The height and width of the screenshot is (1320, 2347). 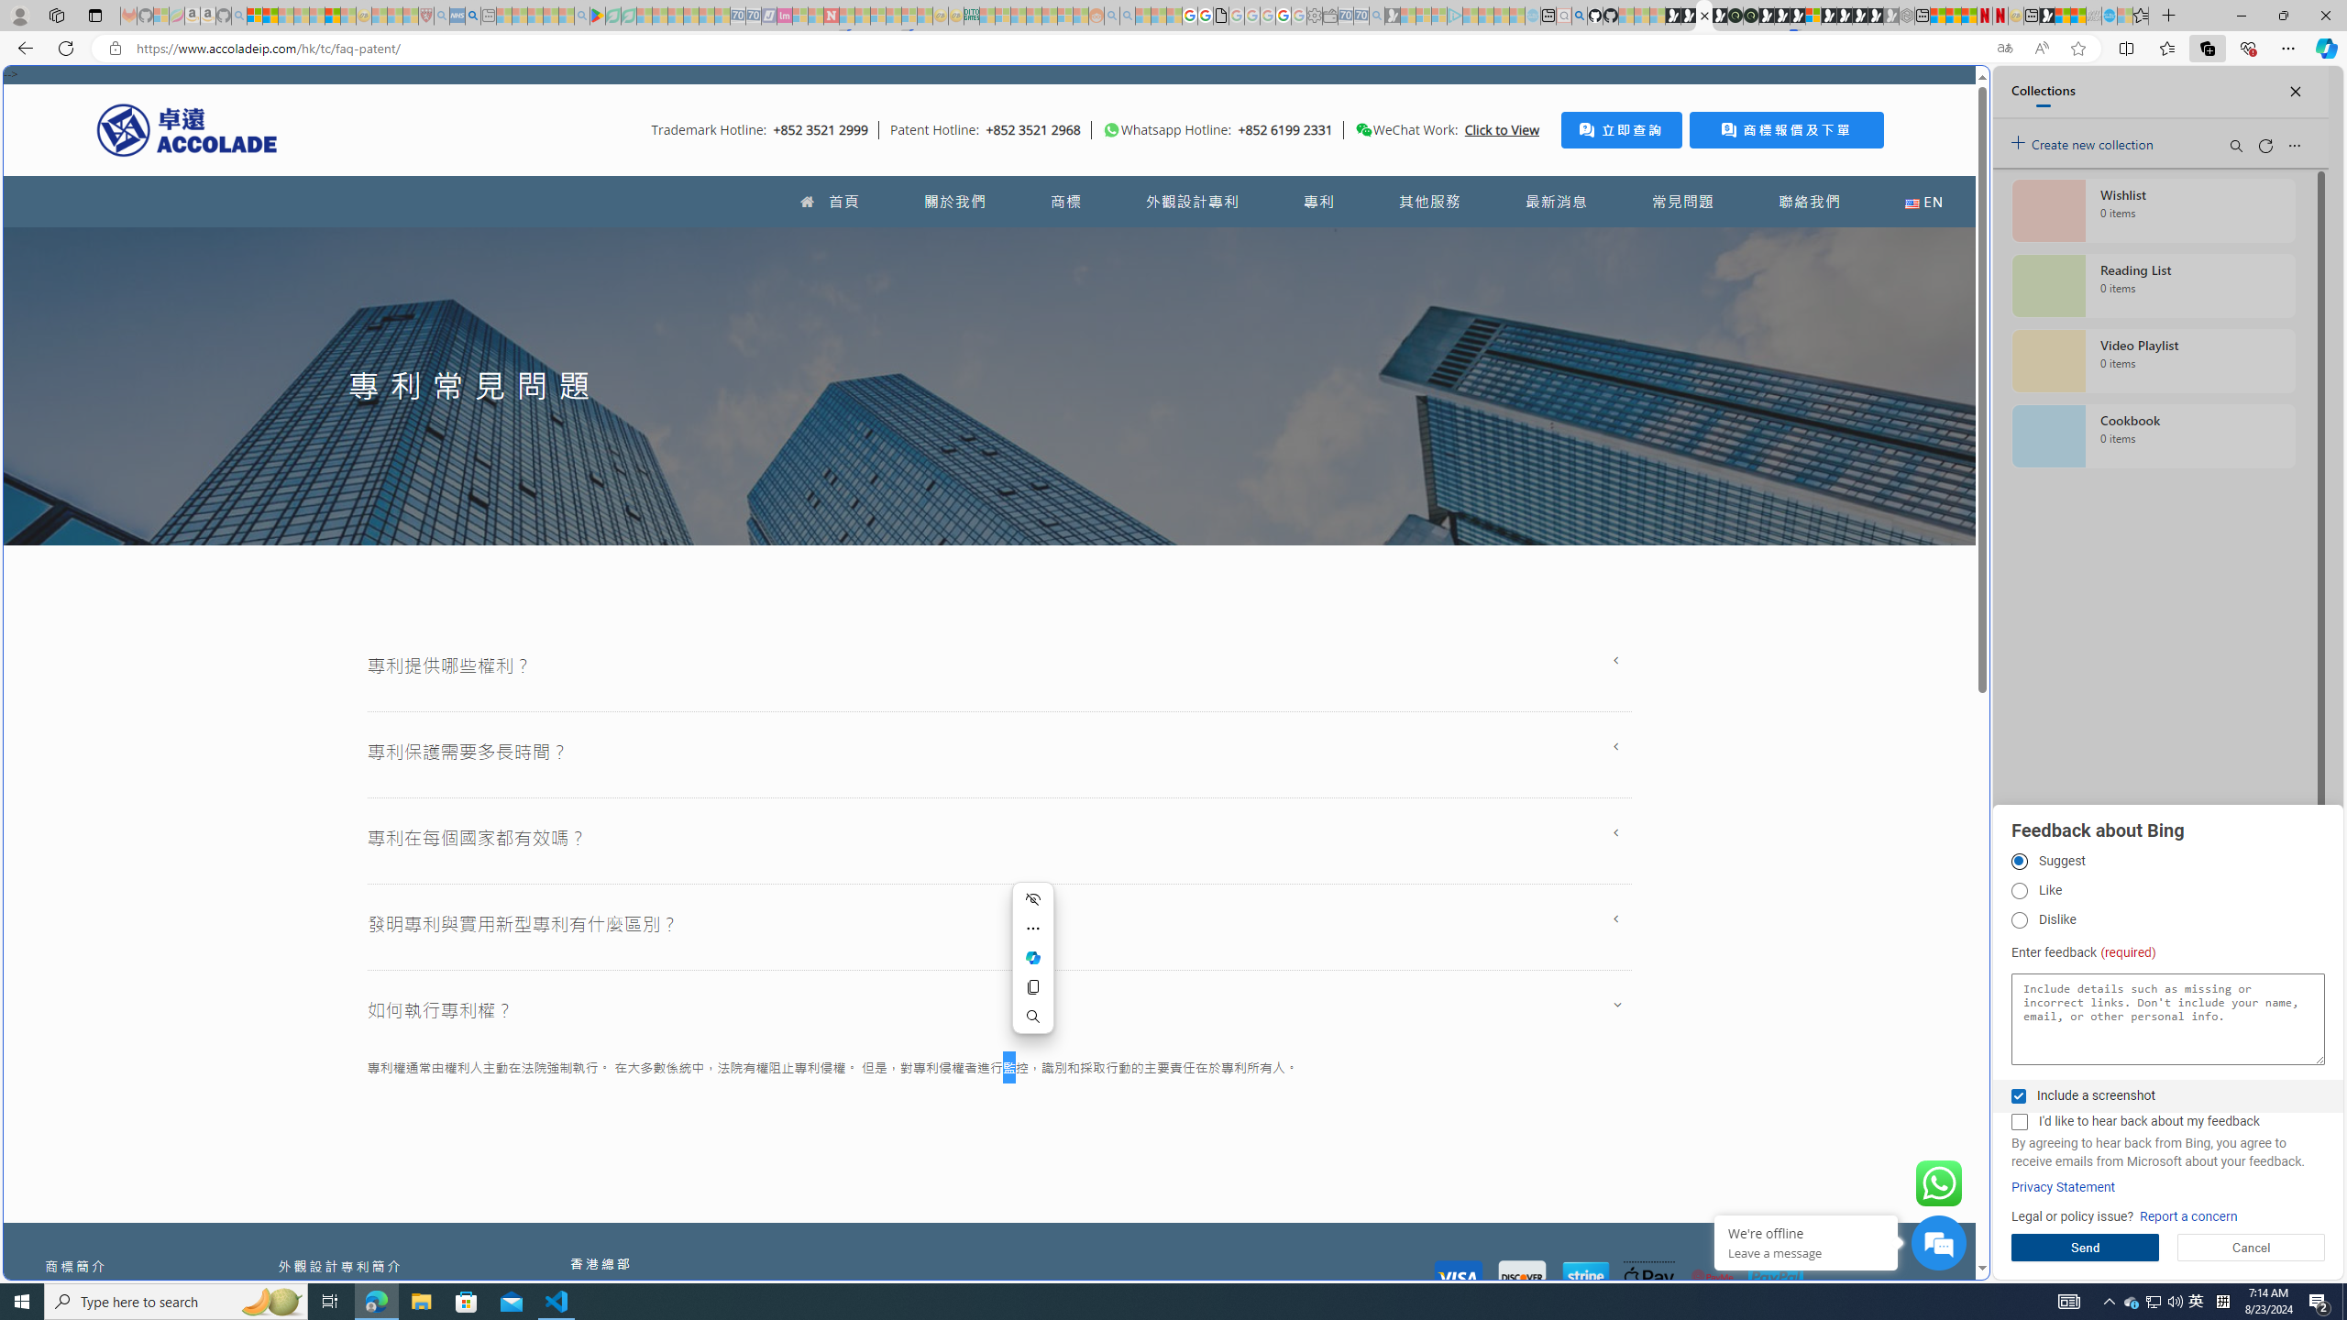 I want to click on EN, so click(x=1923, y=202).